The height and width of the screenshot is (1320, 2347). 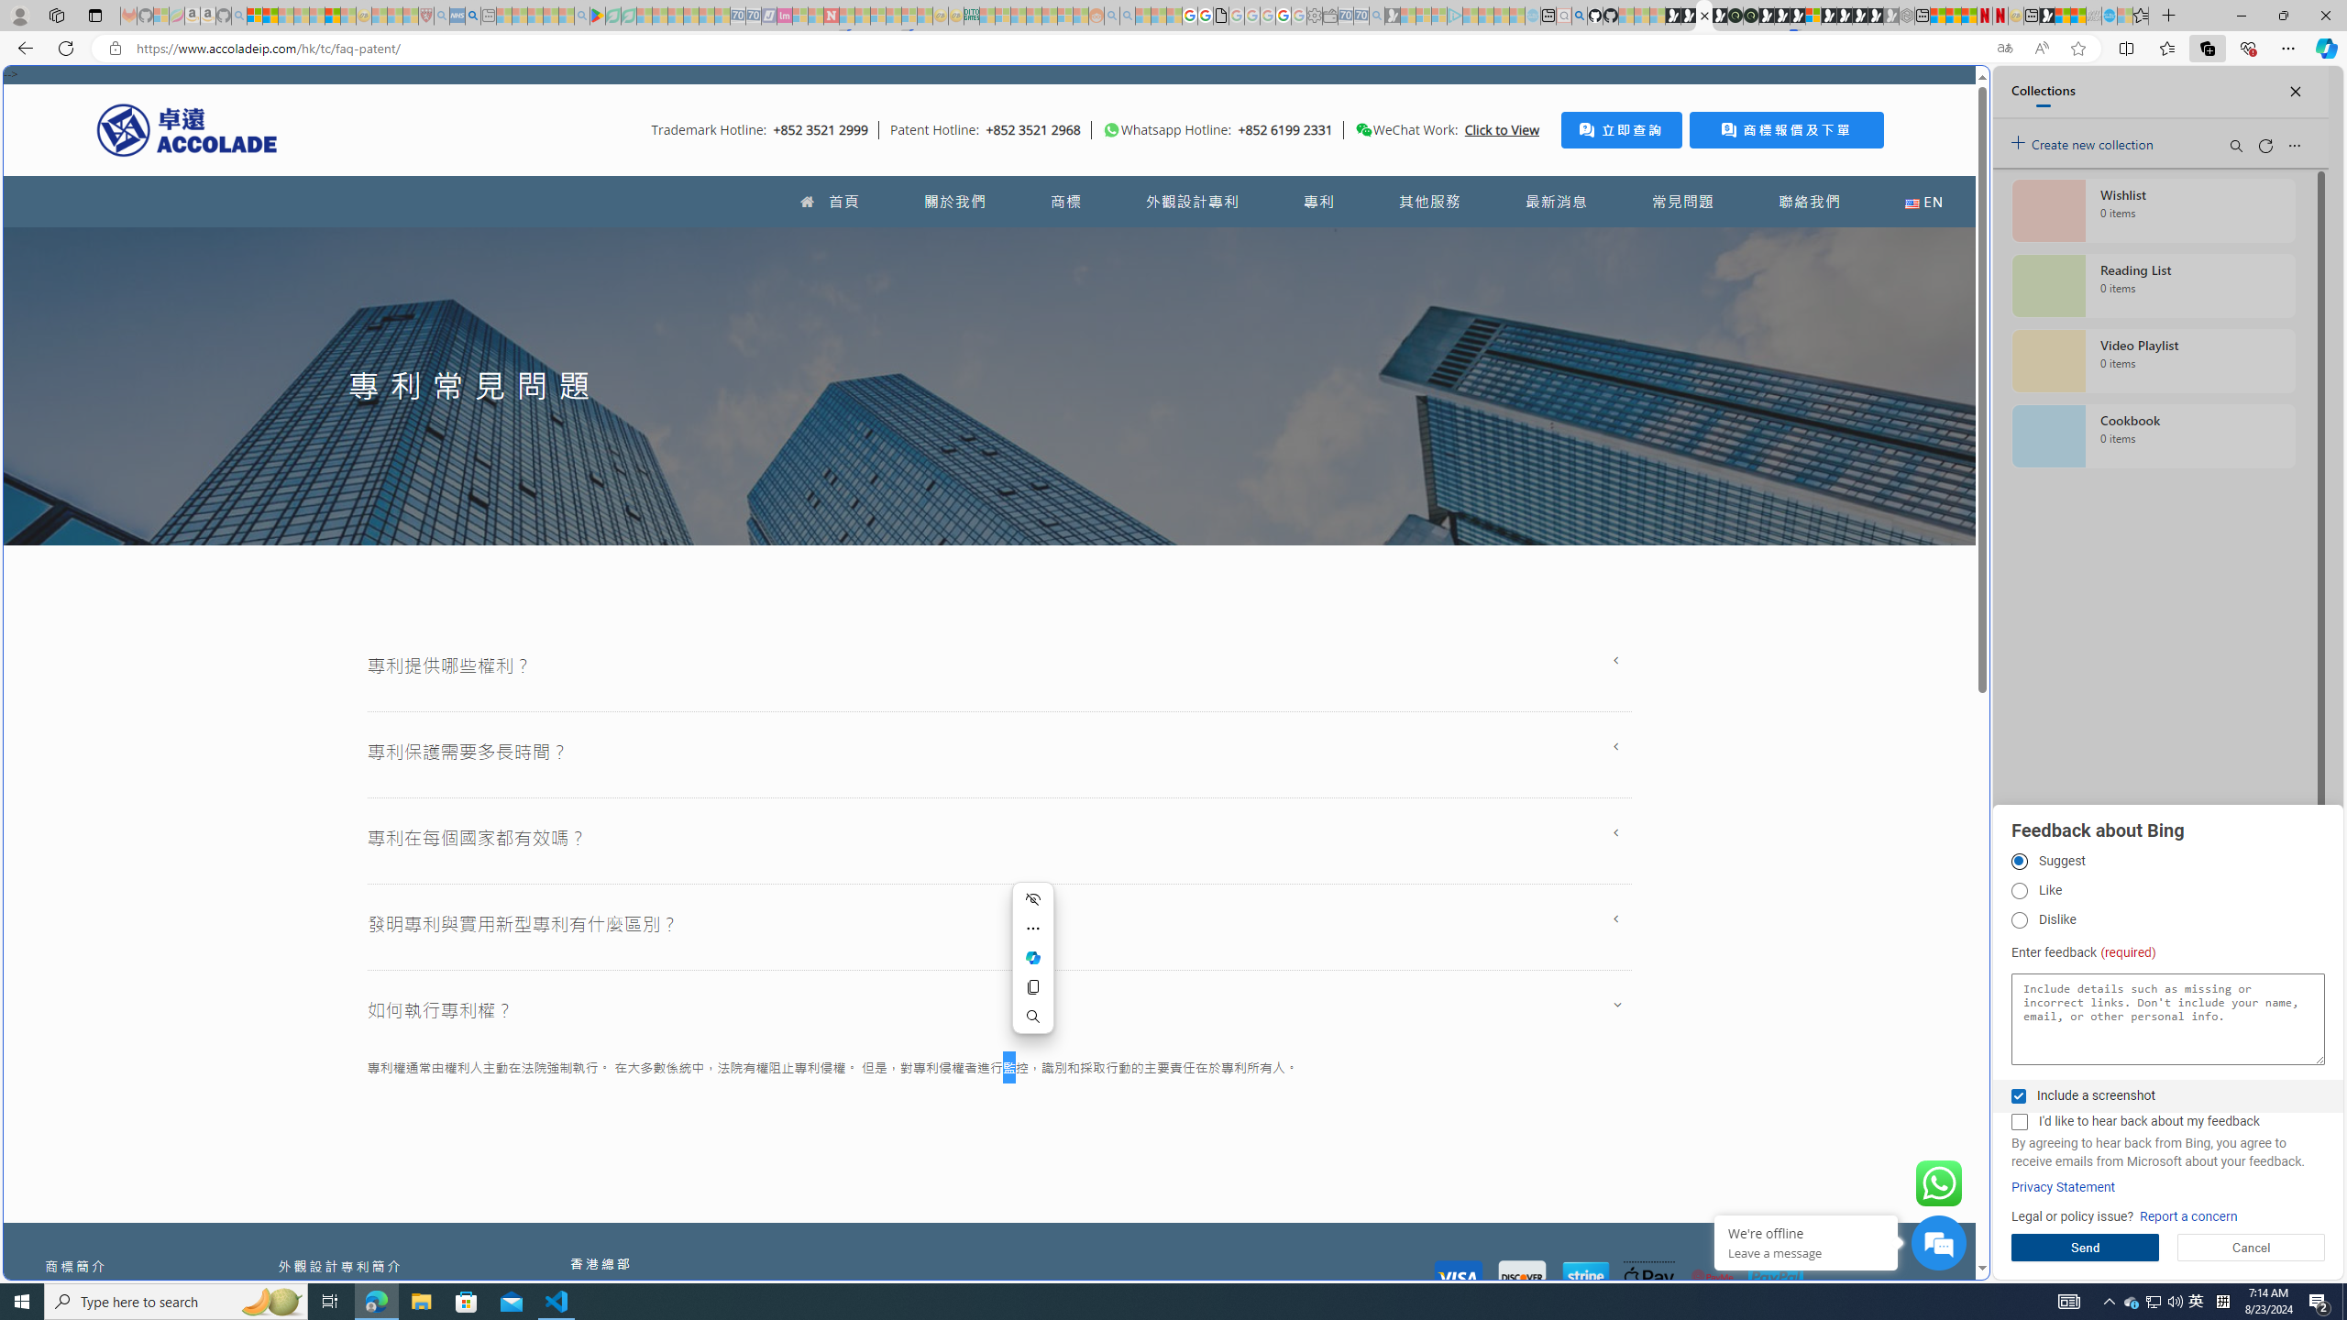 I want to click on EN, so click(x=1923, y=202).